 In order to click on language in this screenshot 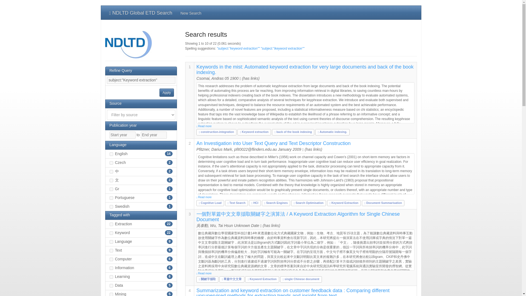, I will do `click(111, 242)`.